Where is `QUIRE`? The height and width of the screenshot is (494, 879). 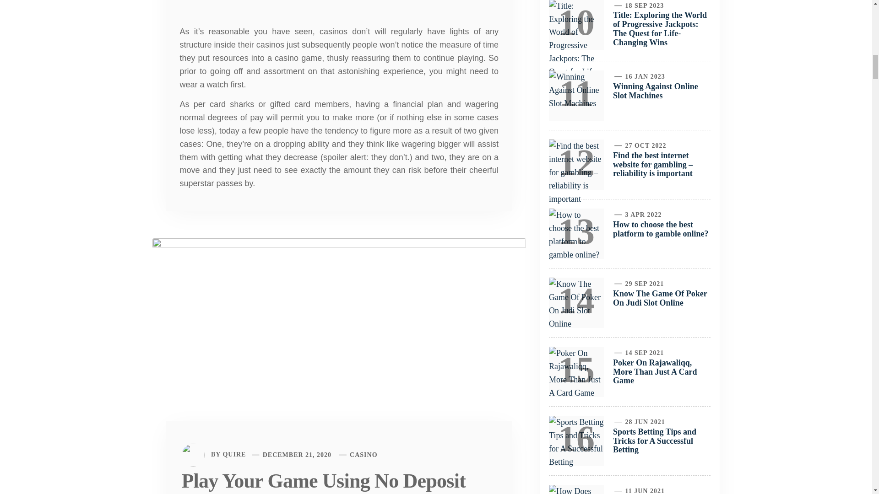 QUIRE is located at coordinates (234, 455).